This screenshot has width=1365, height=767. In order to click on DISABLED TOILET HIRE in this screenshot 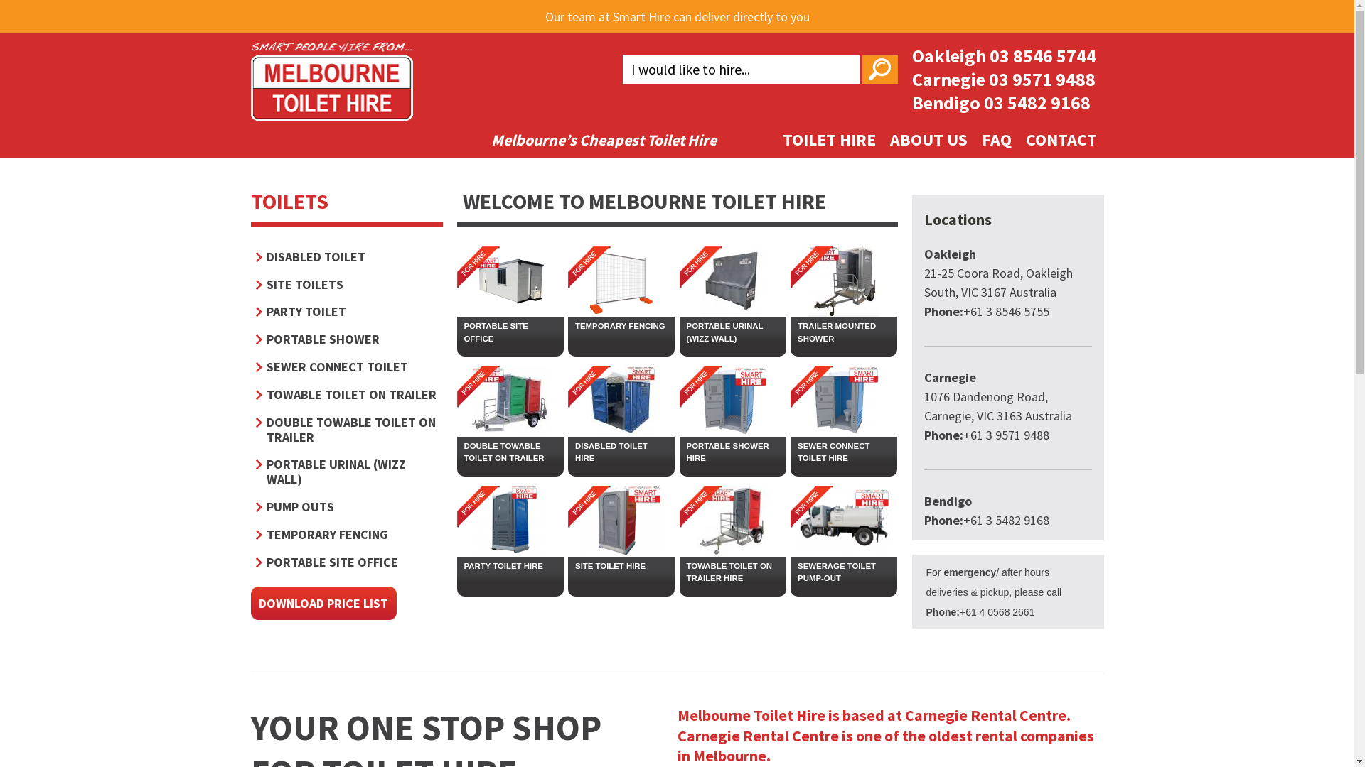, I will do `click(621, 452)`.